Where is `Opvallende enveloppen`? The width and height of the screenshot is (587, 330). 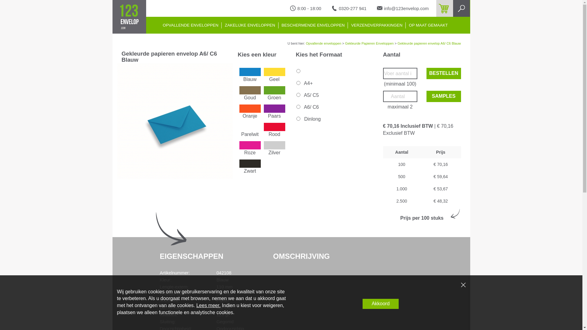 Opvallende enveloppen is located at coordinates (323, 43).